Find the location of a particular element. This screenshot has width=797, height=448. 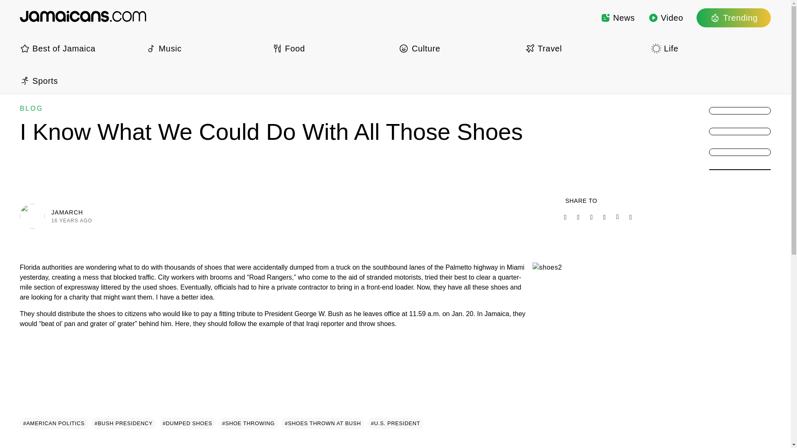

Best of Jamaica is located at coordinates (80, 48).